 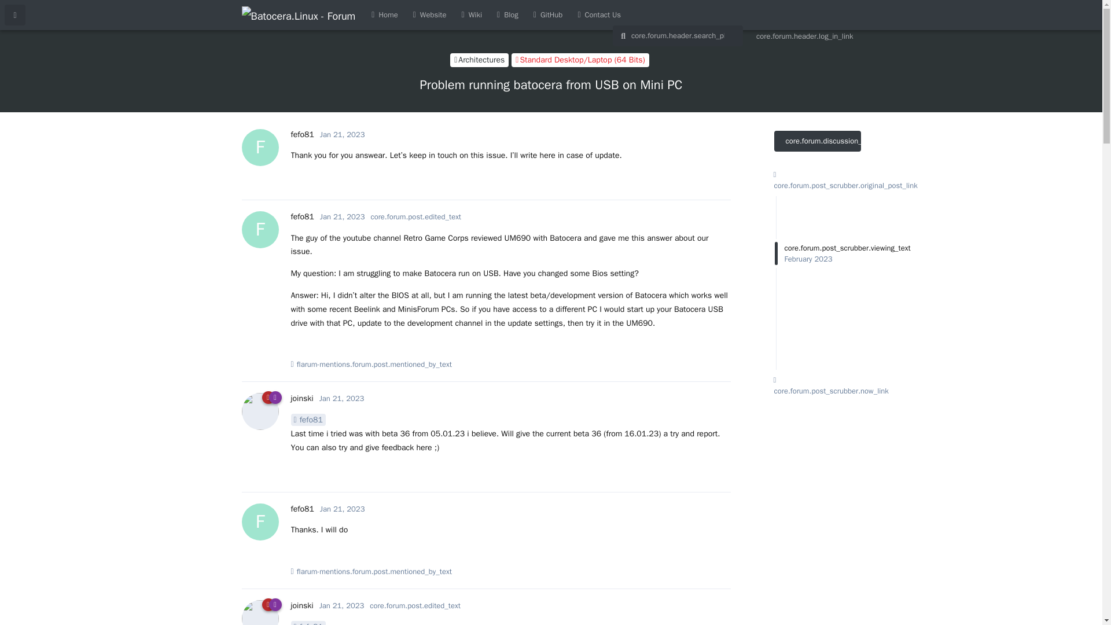 I want to click on Saturday, January 21, 2023 5:23 AM, so click(x=341, y=605).